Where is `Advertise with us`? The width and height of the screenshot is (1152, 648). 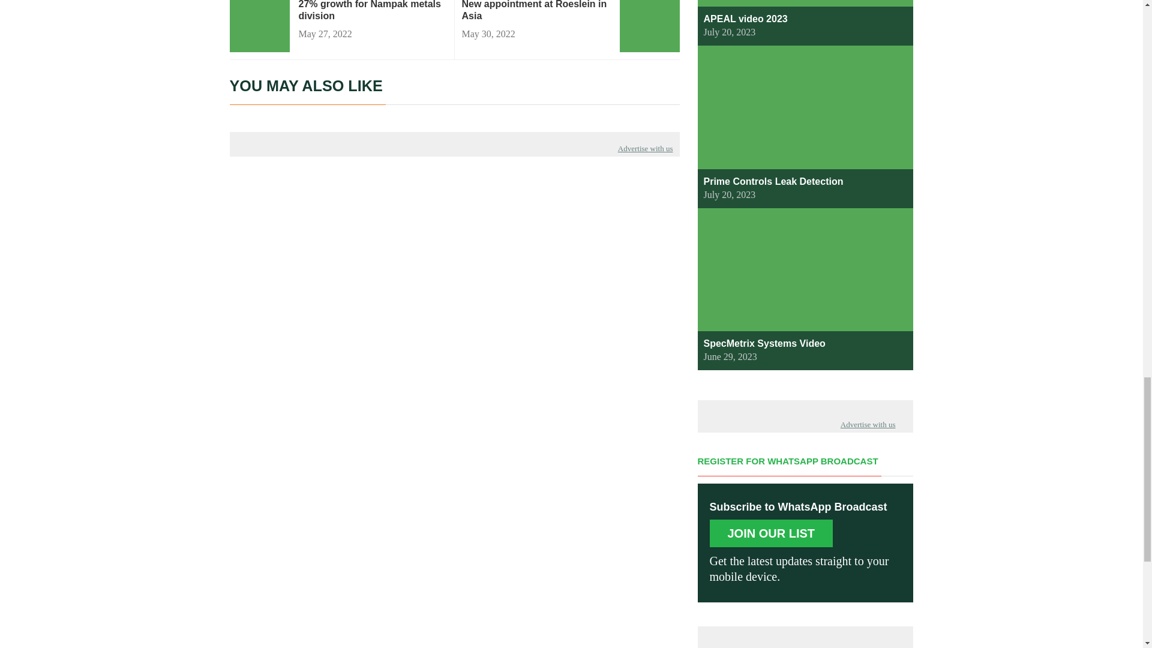 Advertise with us is located at coordinates (645, 148).